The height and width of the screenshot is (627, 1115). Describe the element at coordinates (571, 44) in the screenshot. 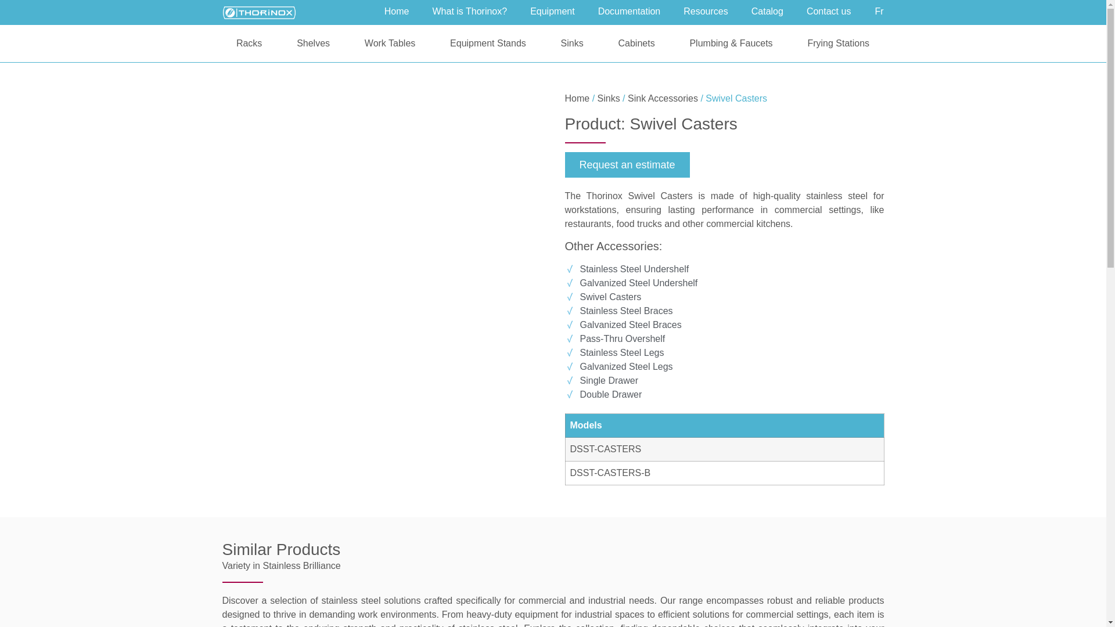

I see `Sinks` at that location.